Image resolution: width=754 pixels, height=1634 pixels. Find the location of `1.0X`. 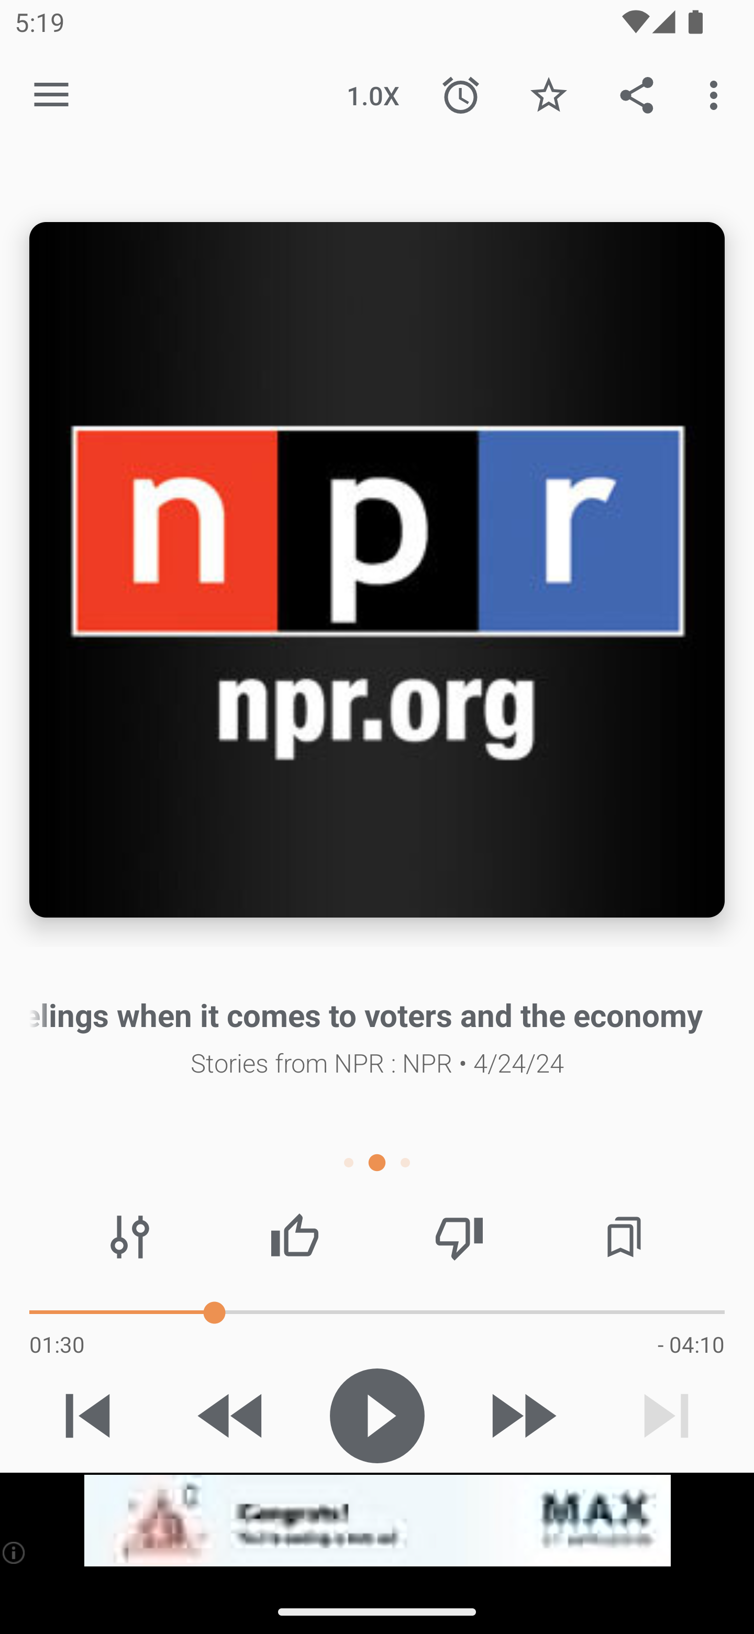

1.0X is located at coordinates (373, 94).